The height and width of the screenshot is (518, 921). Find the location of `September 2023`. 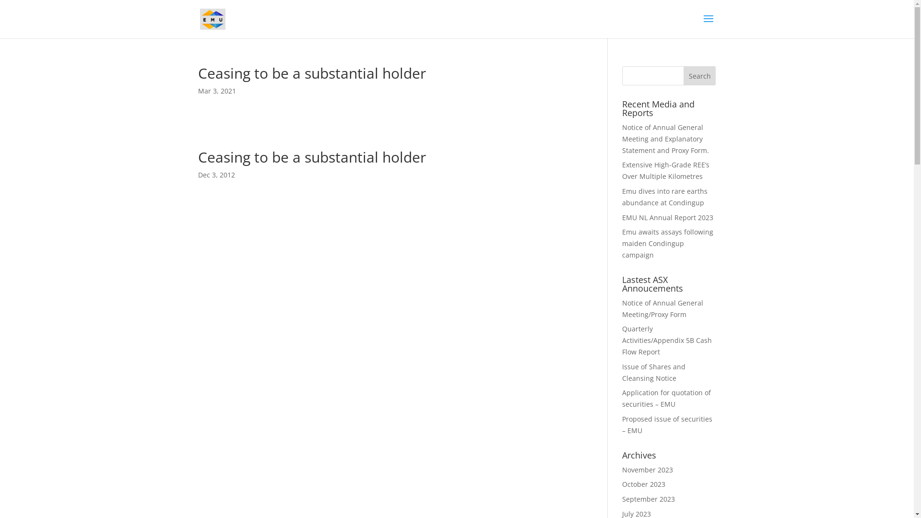

September 2023 is located at coordinates (649, 499).